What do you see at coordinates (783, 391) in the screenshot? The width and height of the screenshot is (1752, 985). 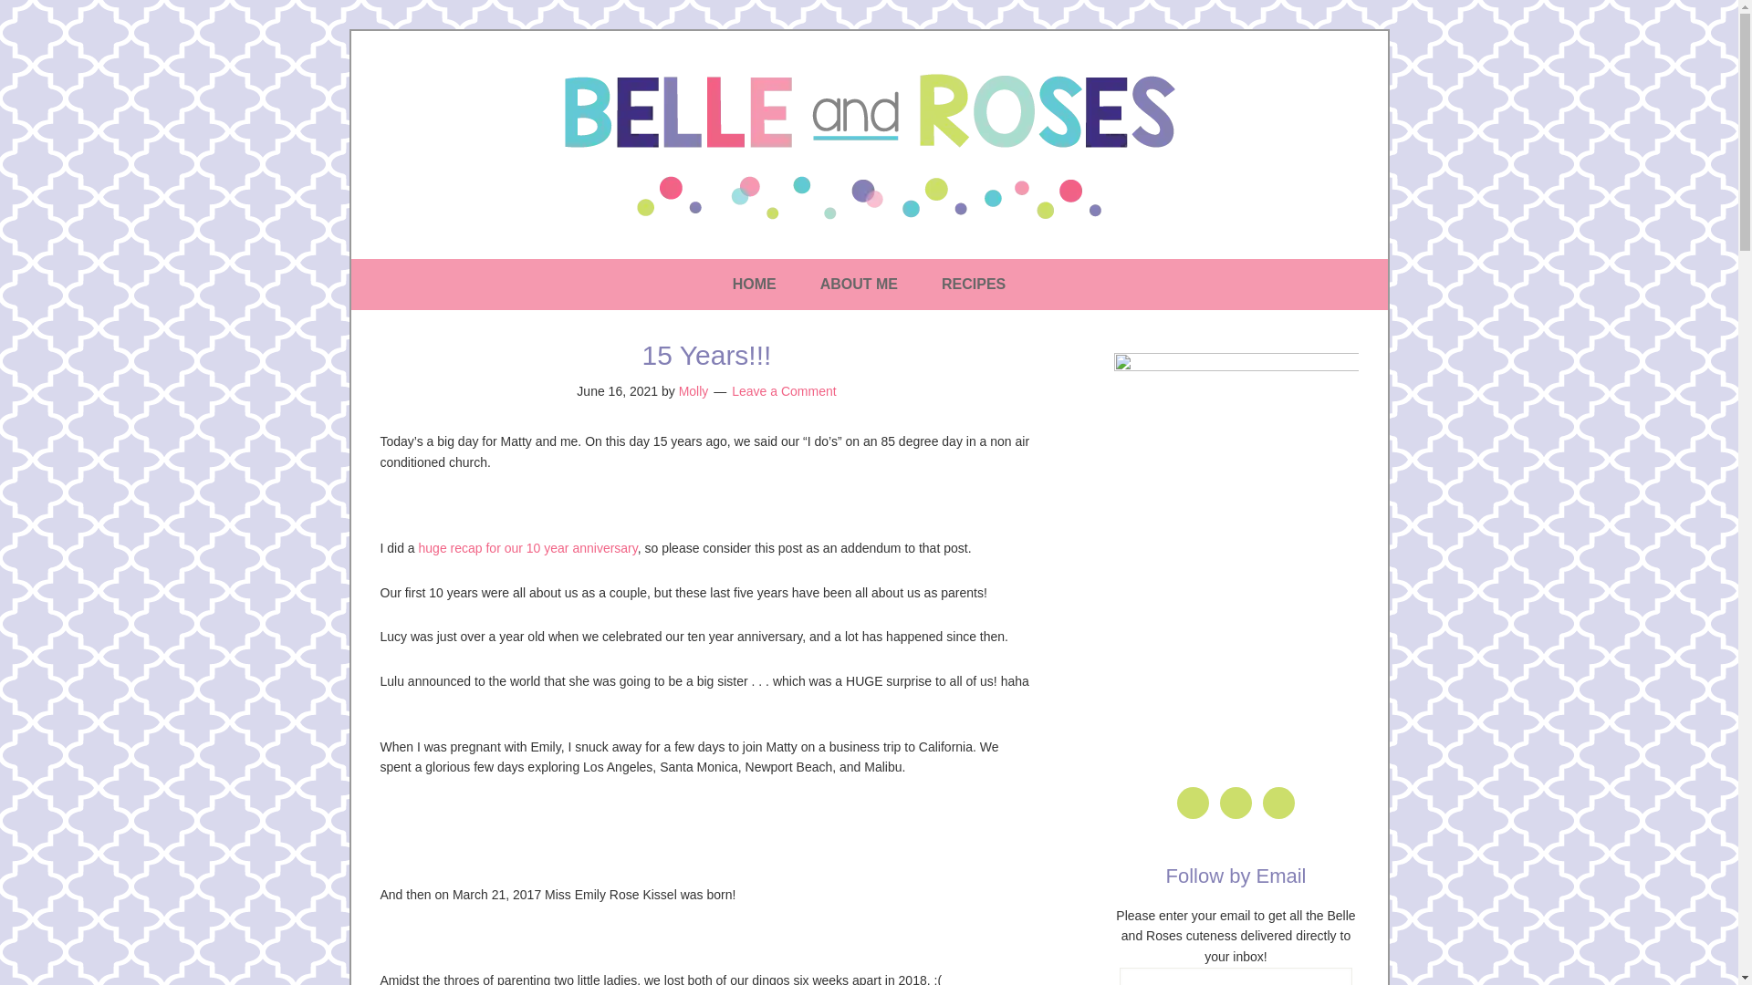 I see `Leave a Comment` at bounding box center [783, 391].